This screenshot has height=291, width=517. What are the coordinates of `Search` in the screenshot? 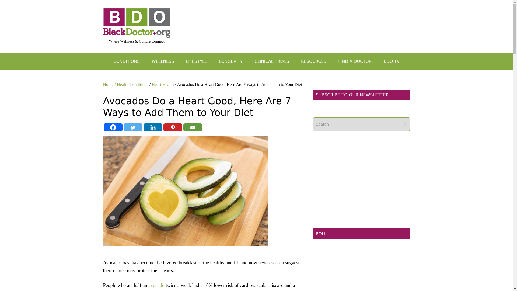 It's located at (361, 124).